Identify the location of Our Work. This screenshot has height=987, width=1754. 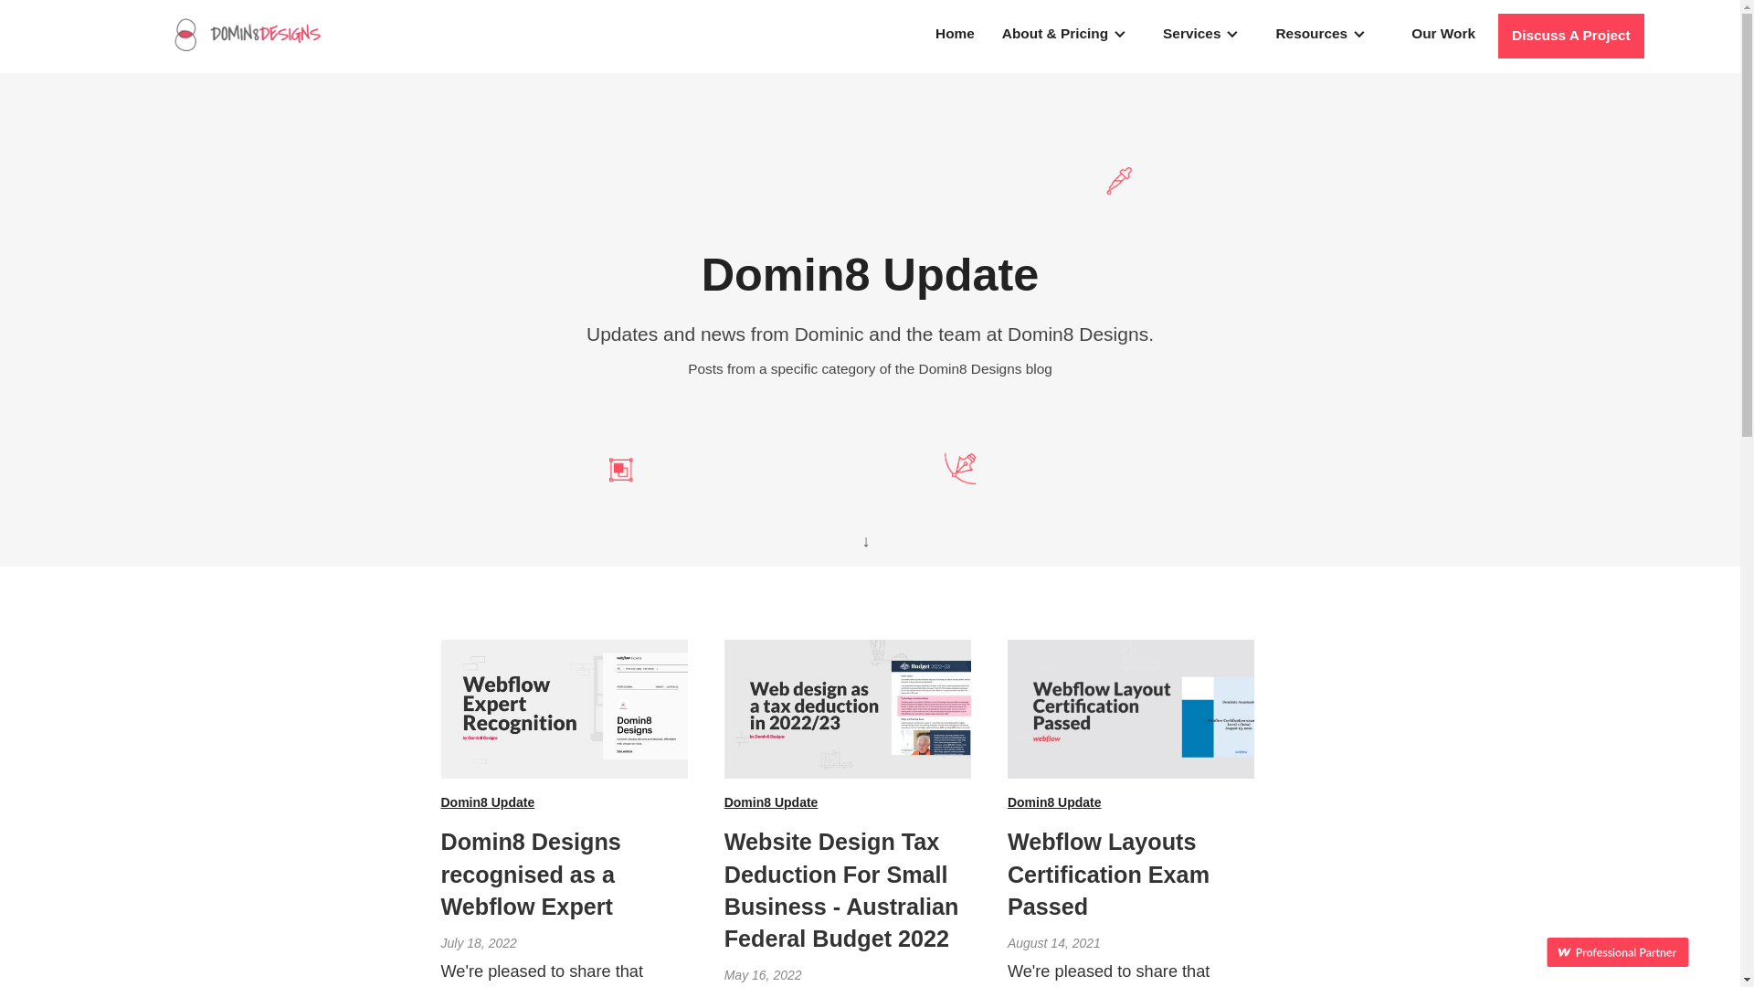
(1443, 35).